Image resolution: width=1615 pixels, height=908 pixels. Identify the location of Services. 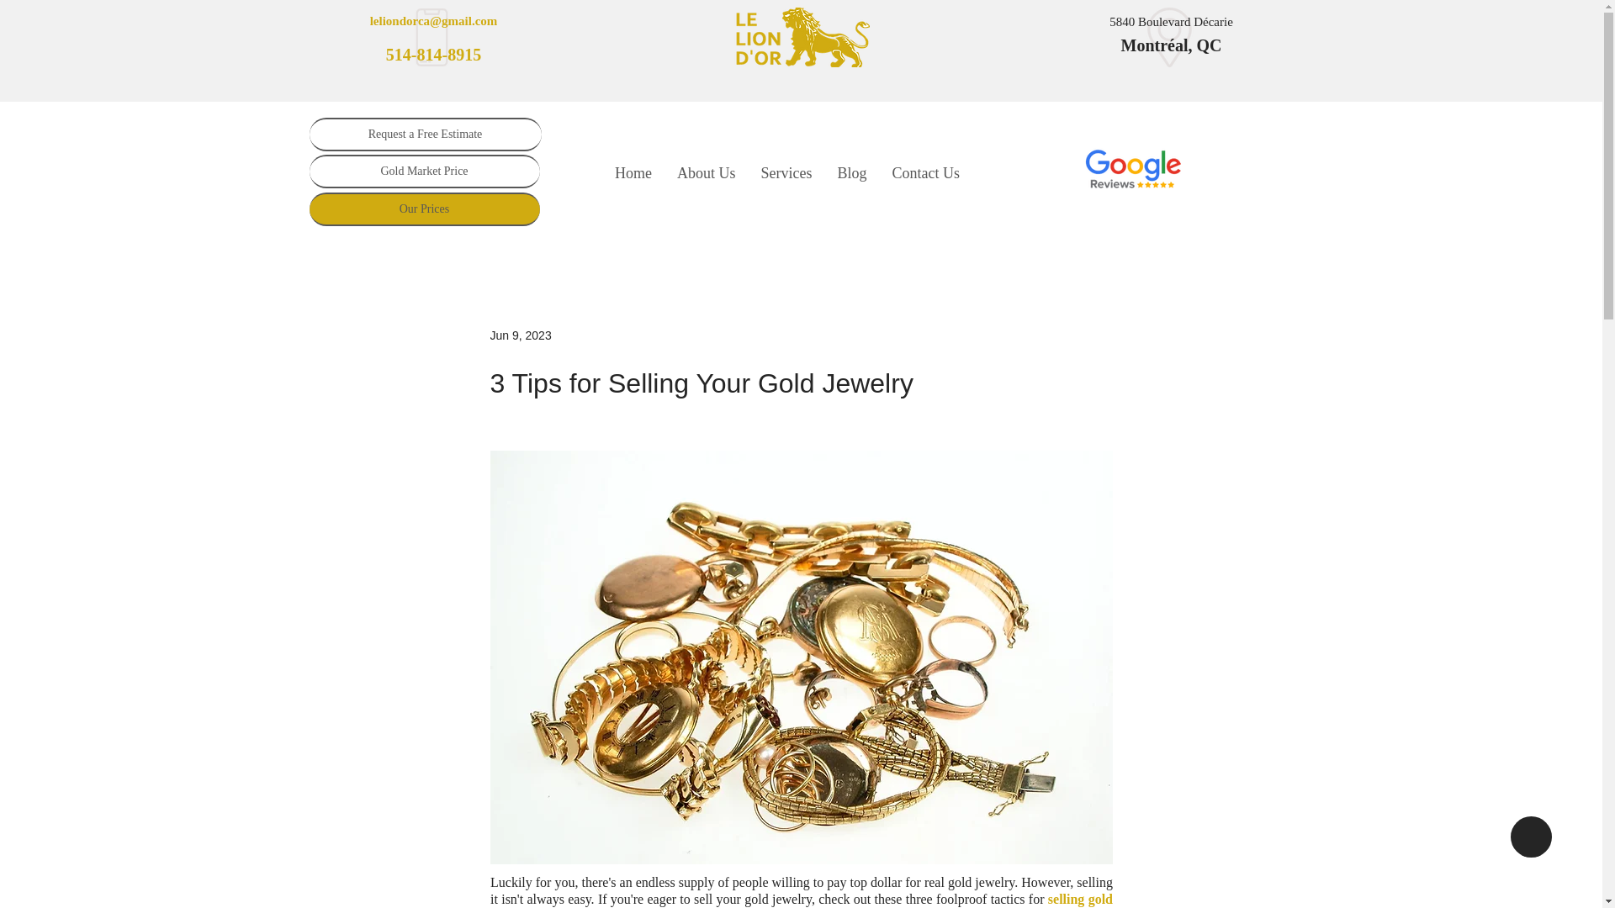
(786, 174).